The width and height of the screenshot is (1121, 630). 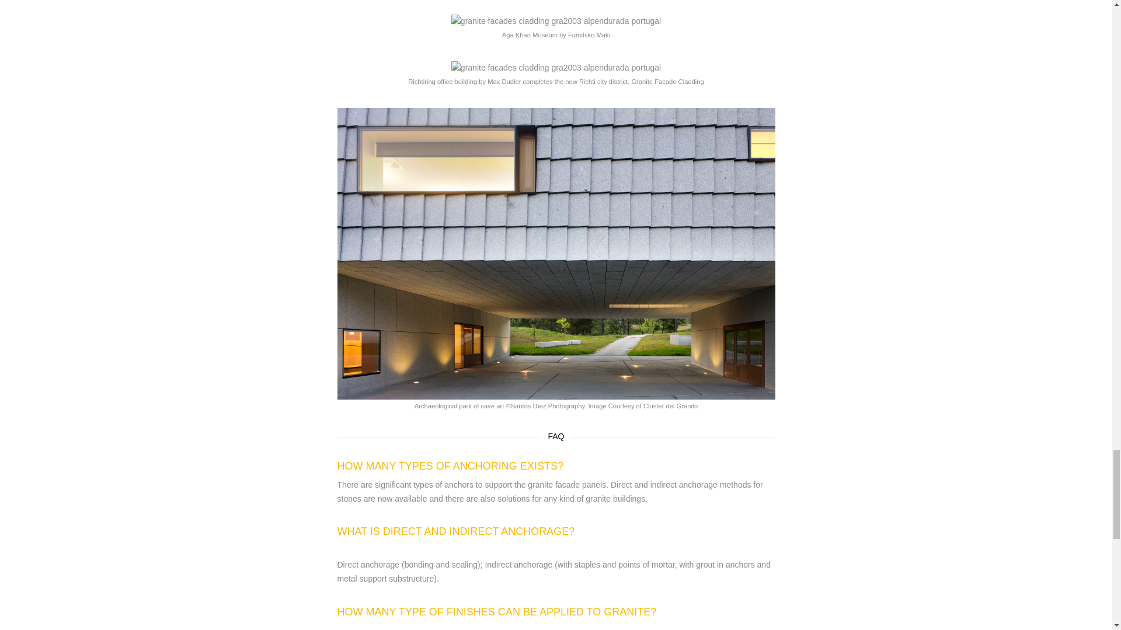 What do you see at coordinates (497, 611) in the screenshot?
I see `HOW MANY TYPE OF FINISHES CAN BE APPLIED TO GRANITE?` at bounding box center [497, 611].